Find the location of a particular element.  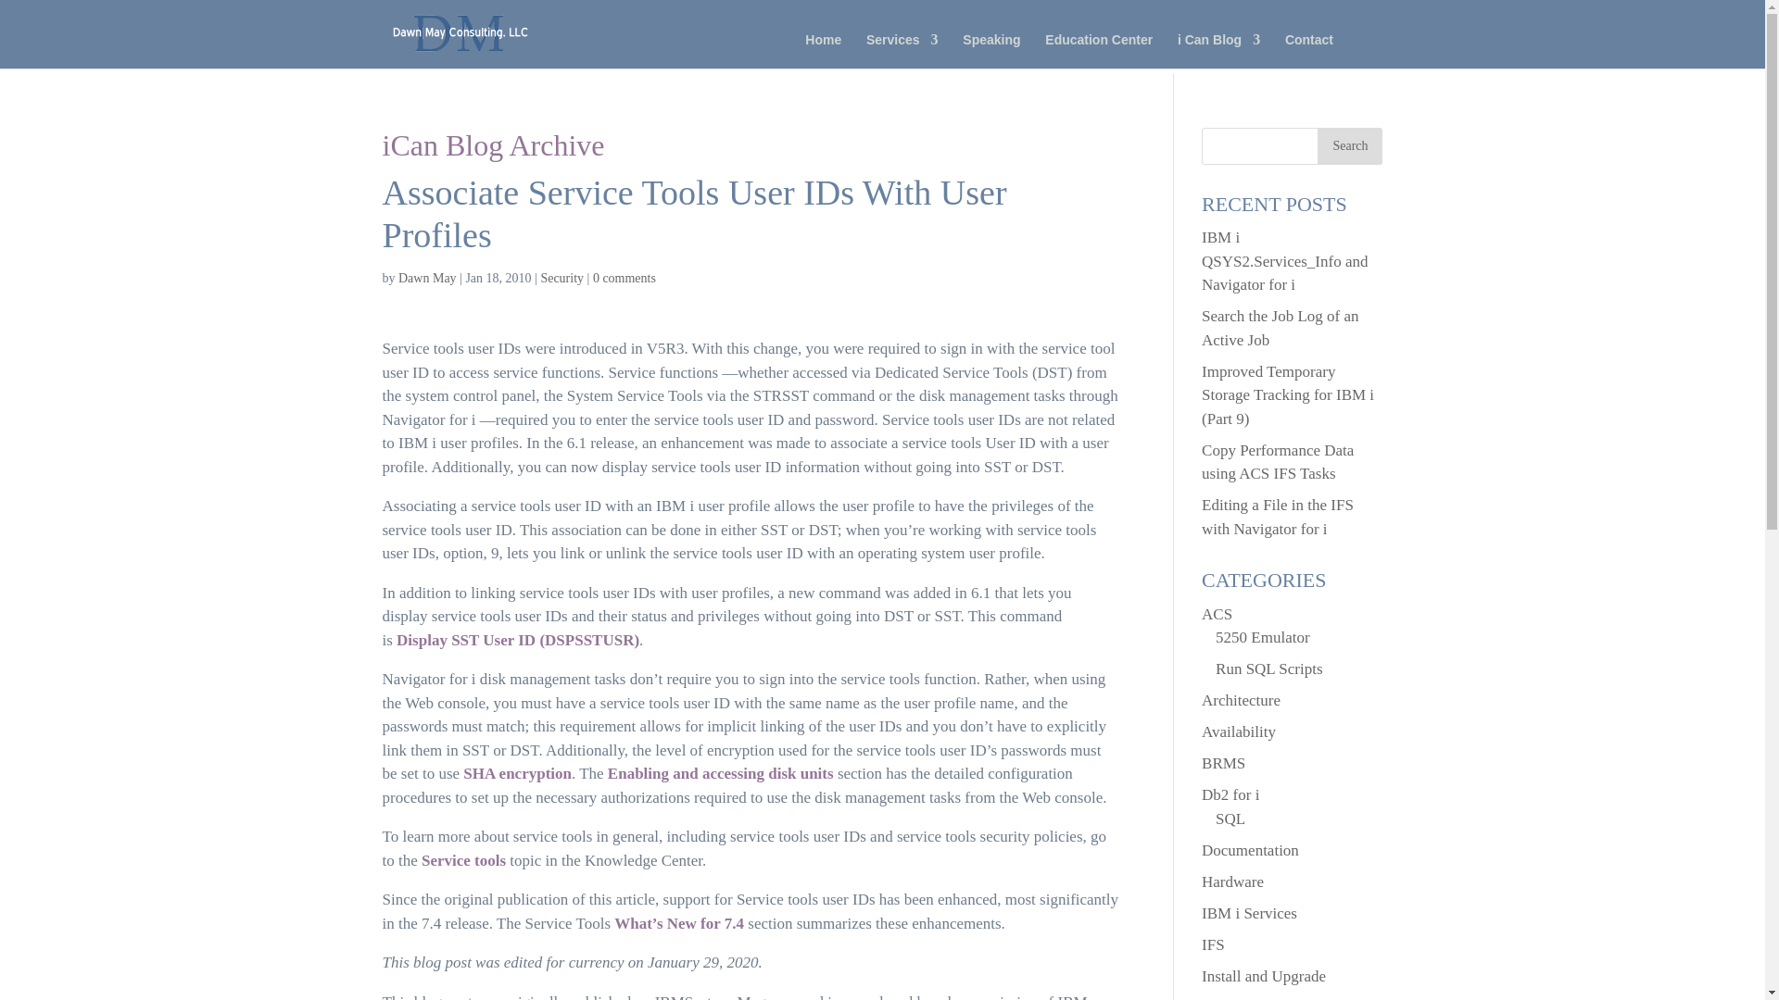

i Can Blog is located at coordinates (1218, 50).